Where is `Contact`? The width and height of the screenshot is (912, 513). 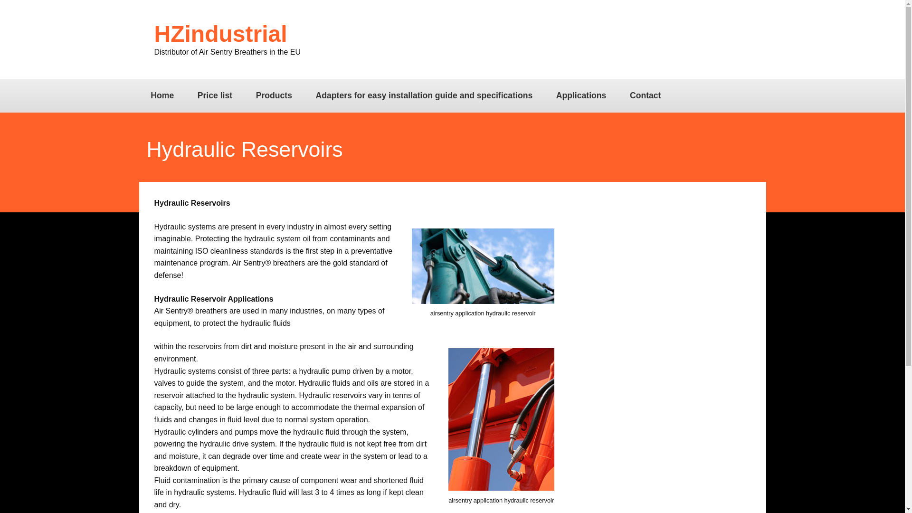 Contact is located at coordinates (645, 95).